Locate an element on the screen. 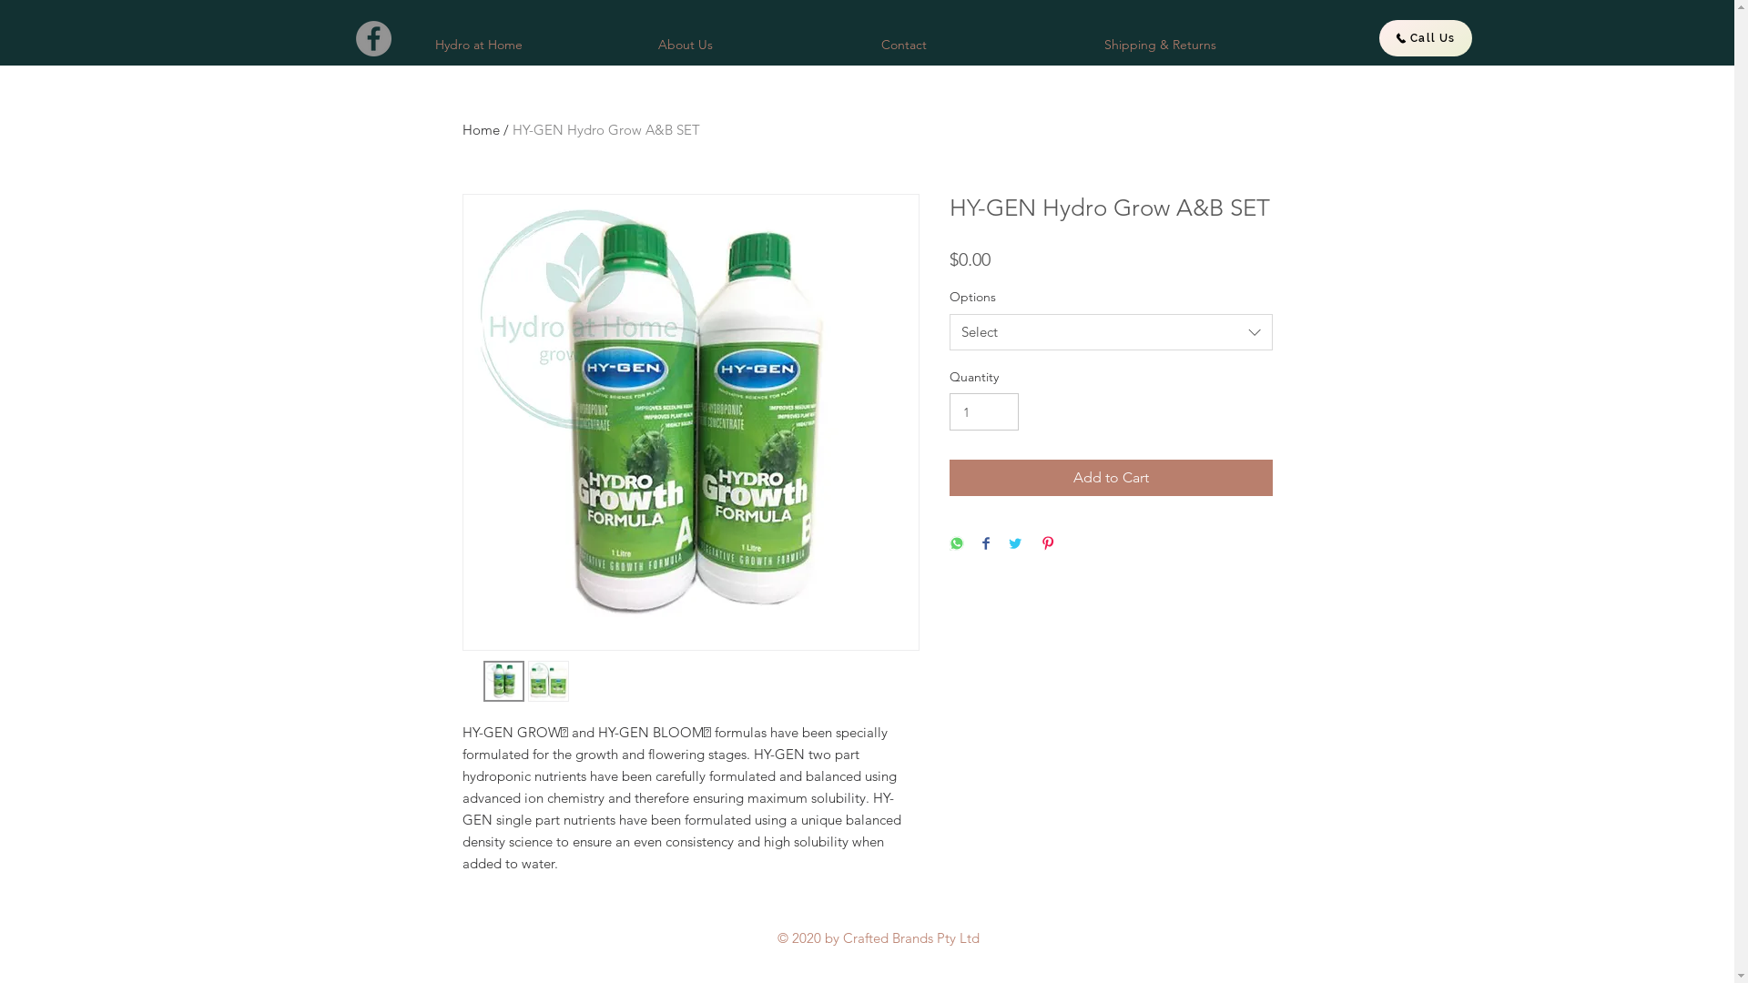 The height and width of the screenshot is (983, 1748). Contact is located at coordinates (978, 46).